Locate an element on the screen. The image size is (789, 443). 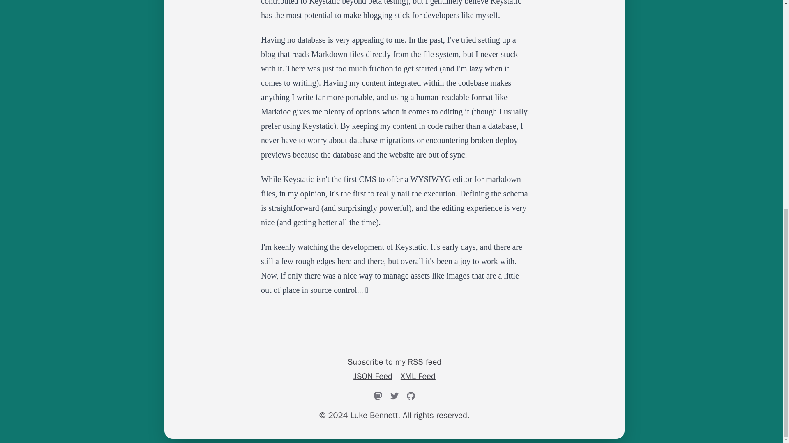
JSON Feed is located at coordinates (373, 376).